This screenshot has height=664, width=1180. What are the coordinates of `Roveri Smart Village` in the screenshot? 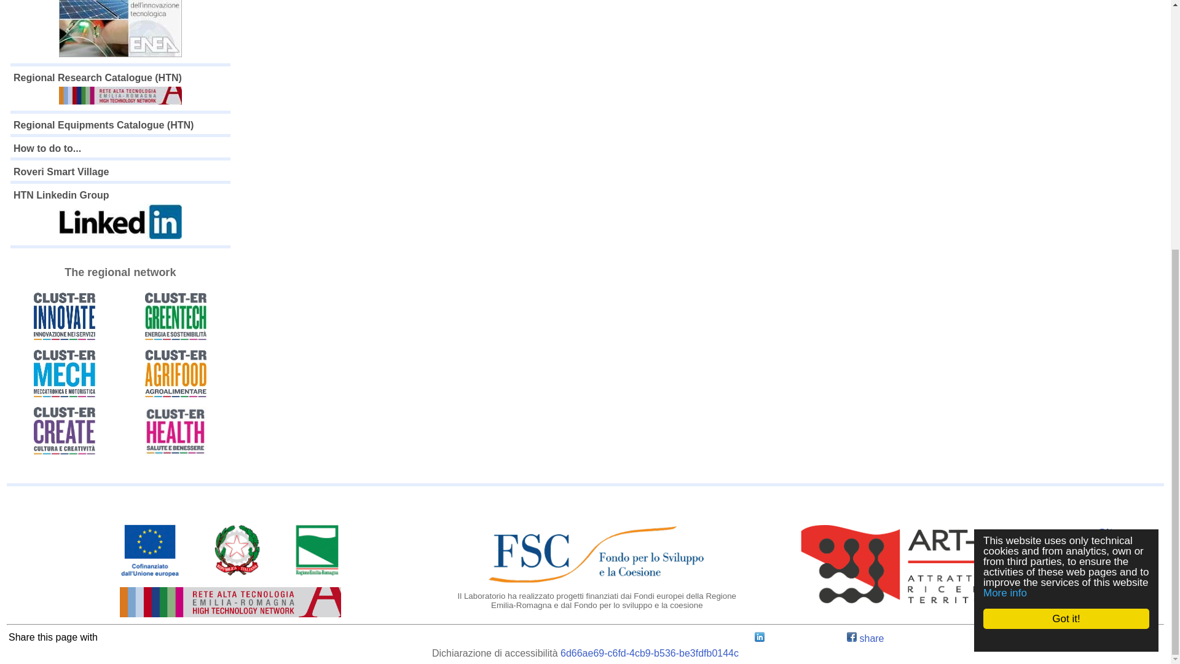 It's located at (60, 172).